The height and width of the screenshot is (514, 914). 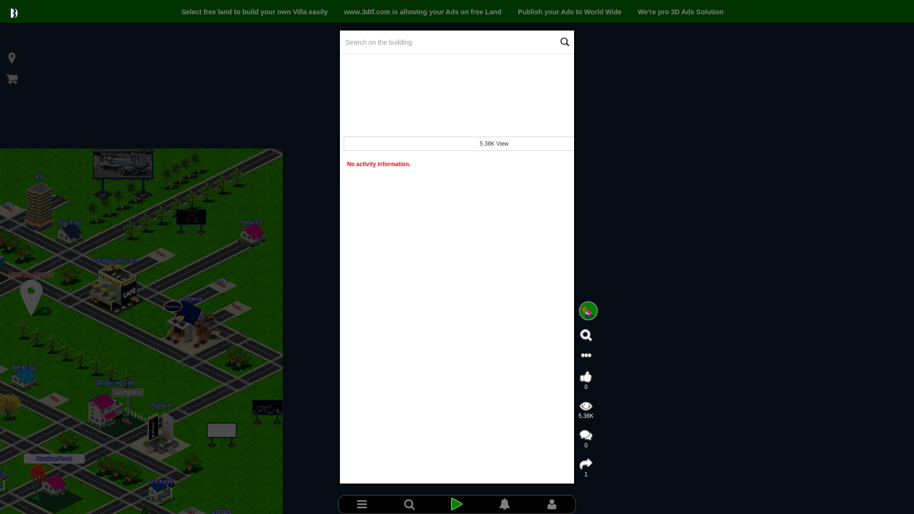 What do you see at coordinates (424, 12) in the screenshot?
I see `www.3dtf.com is allowing your Ads on free Land` at bounding box center [424, 12].